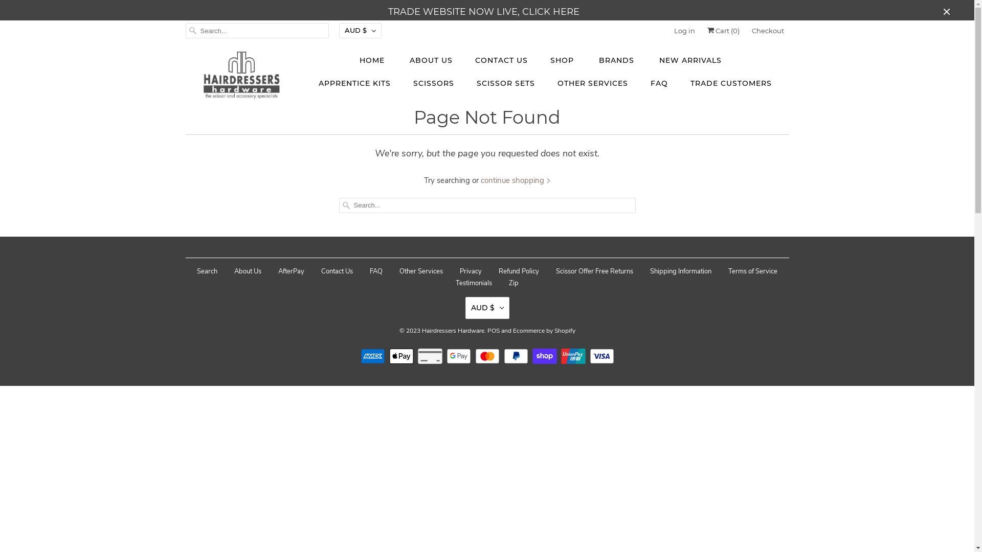 This screenshot has width=982, height=552. Describe the element at coordinates (684, 31) in the screenshot. I see `Log in` at that location.